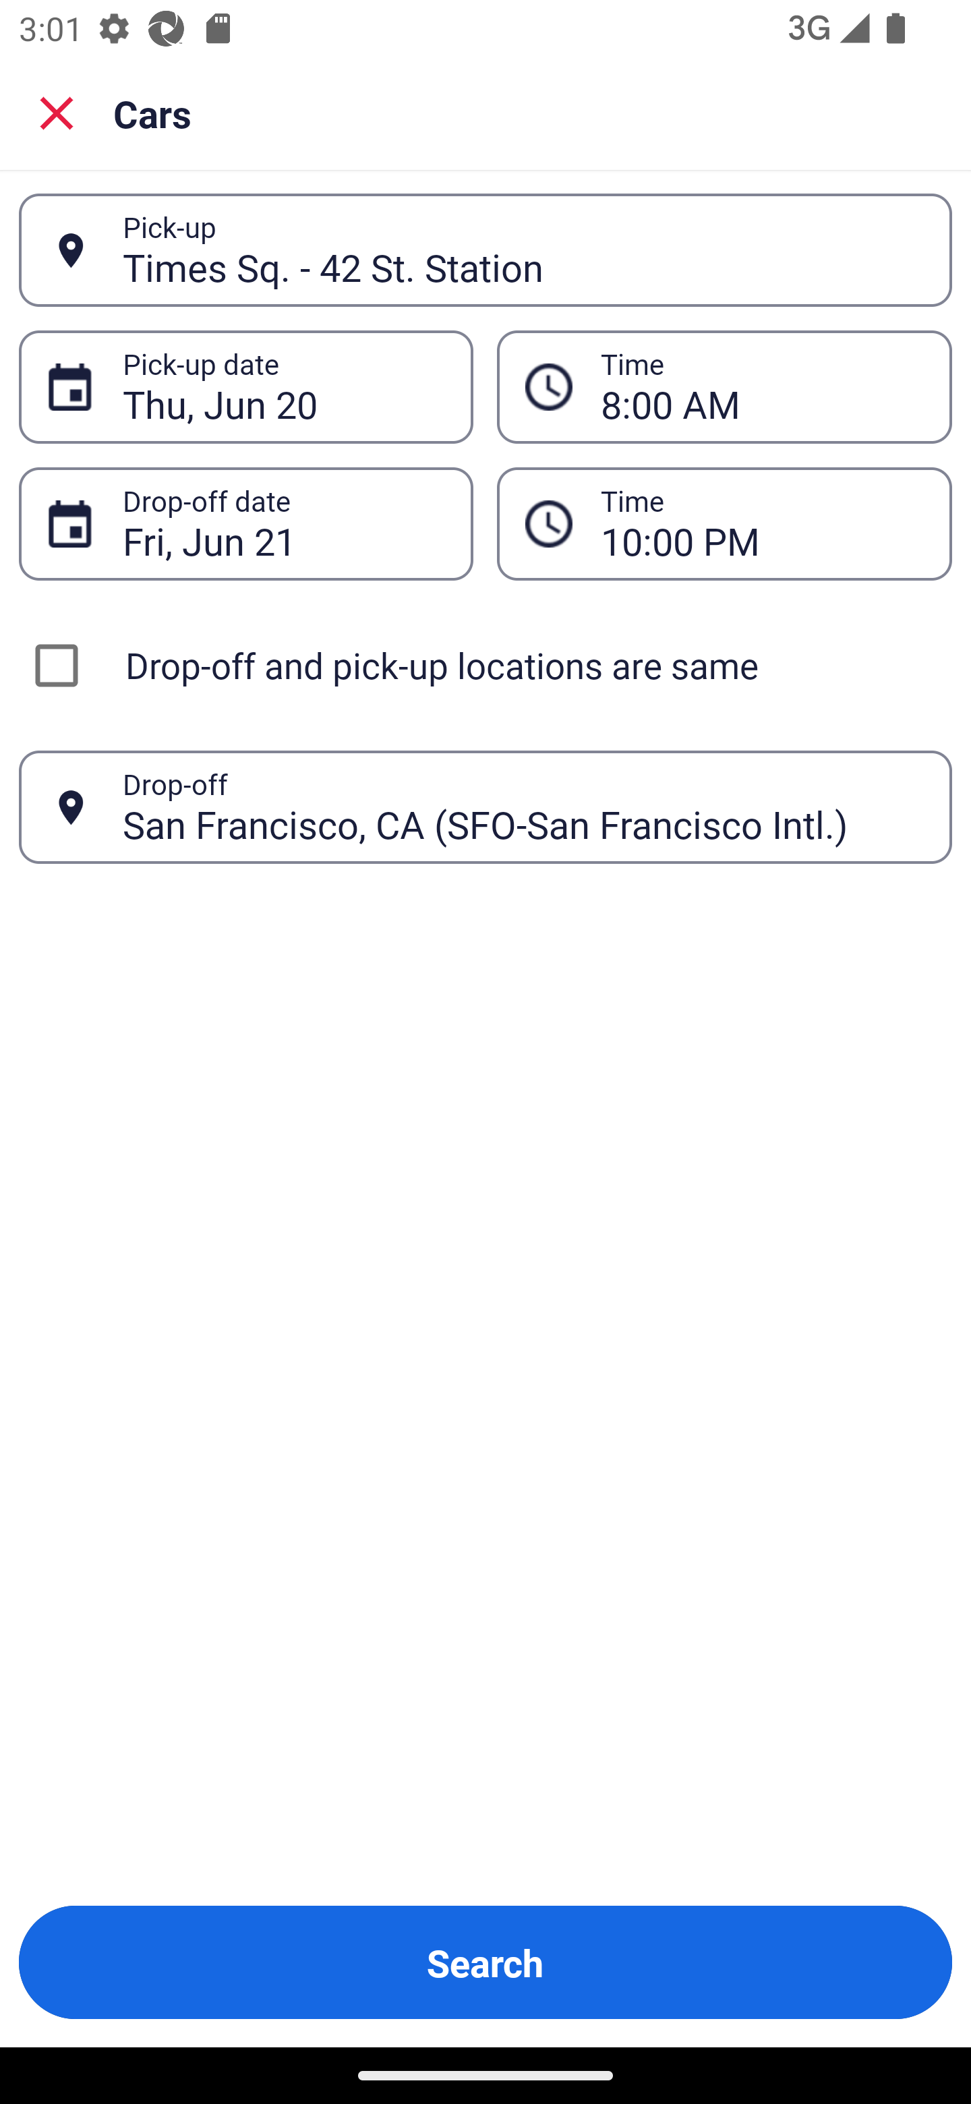  What do you see at coordinates (486, 665) in the screenshot?
I see `Drop-off and pick-up locations are same` at bounding box center [486, 665].